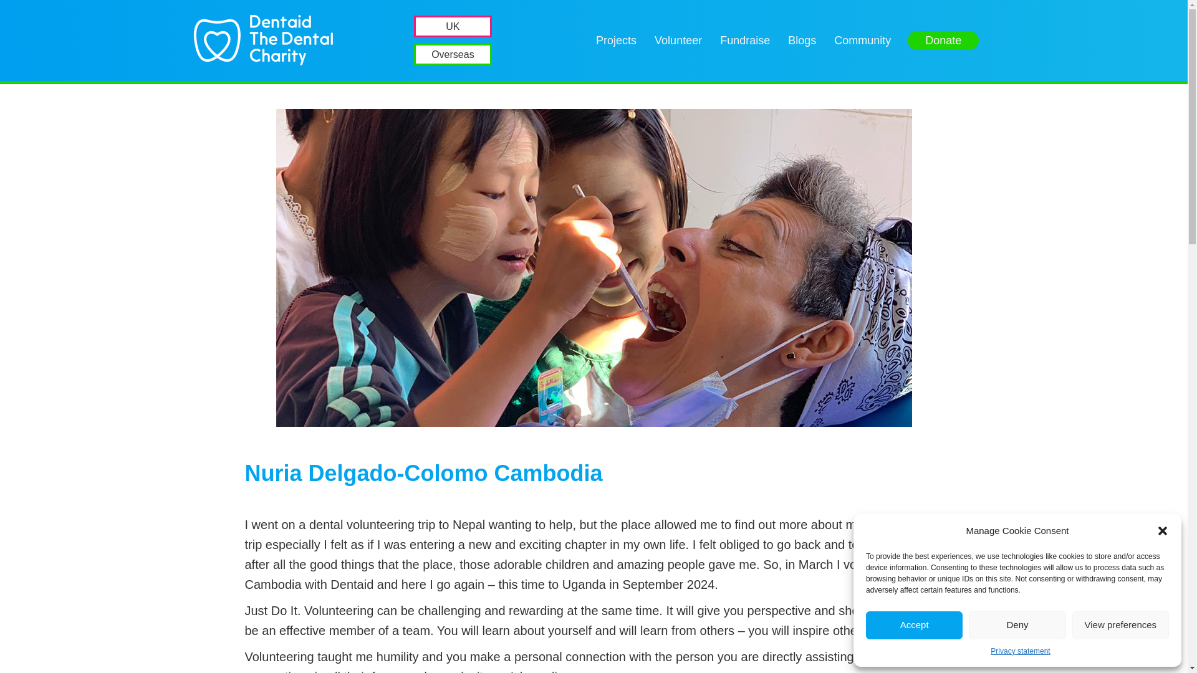  I want to click on Deny, so click(1016, 625).